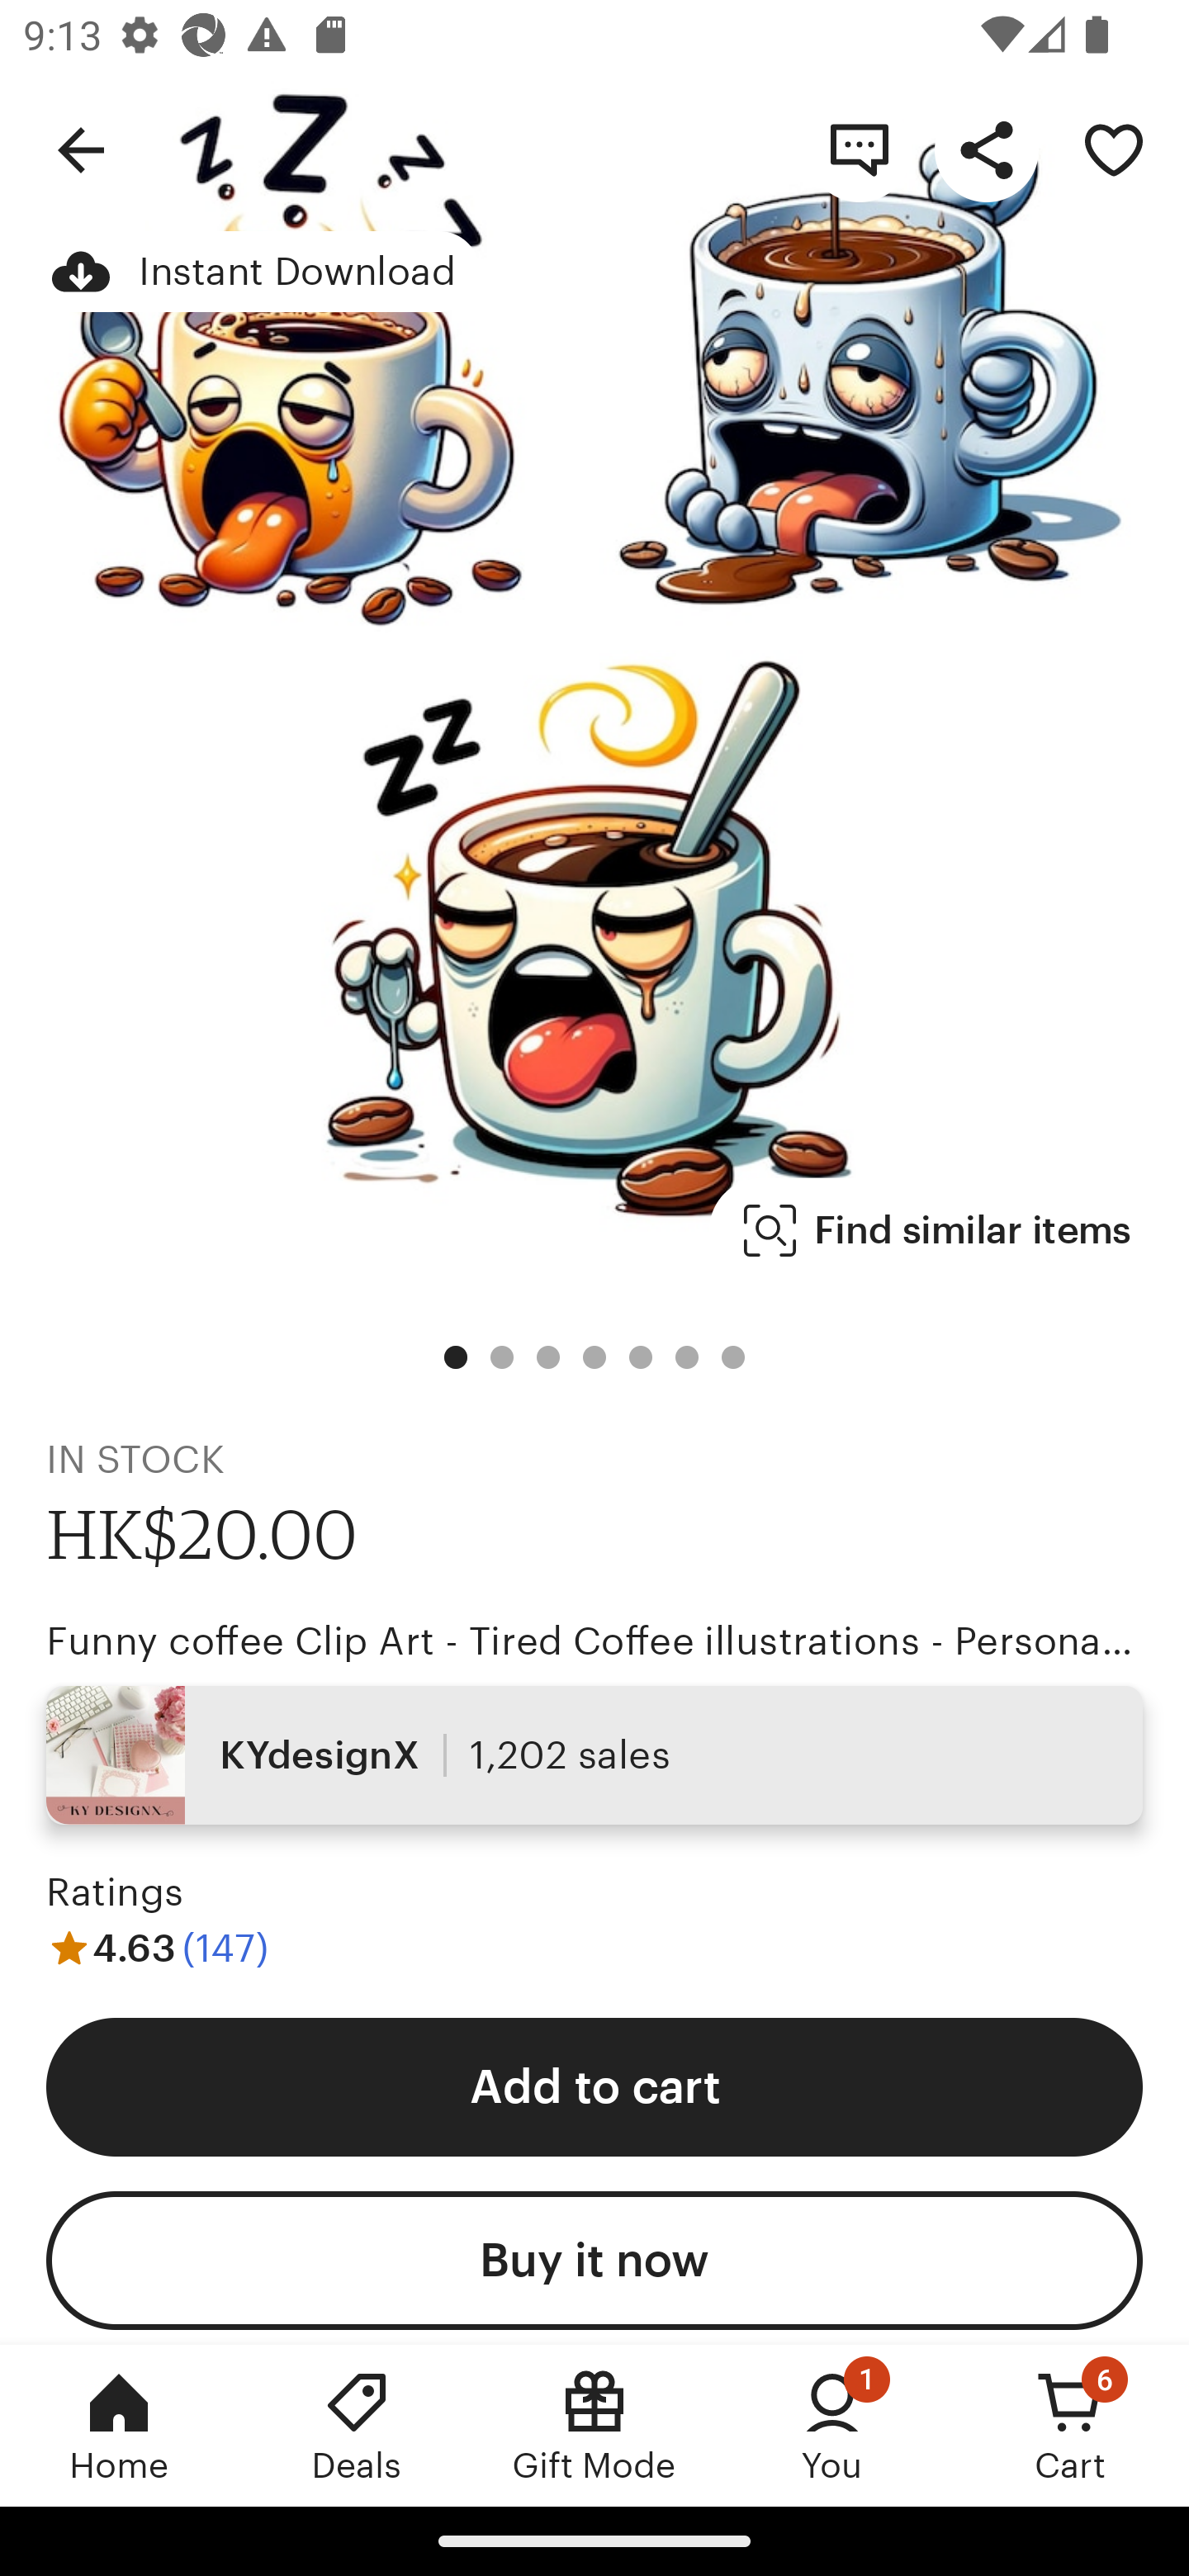  What do you see at coordinates (357, 2425) in the screenshot?
I see `Deals` at bounding box center [357, 2425].